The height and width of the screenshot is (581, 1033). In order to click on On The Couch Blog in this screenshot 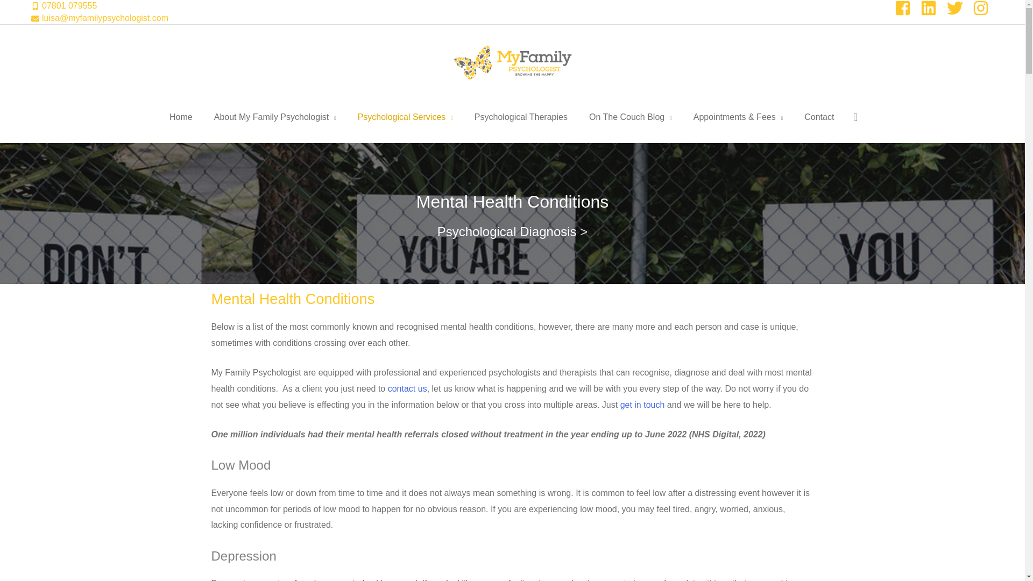, I will do `click(631, 117)`.